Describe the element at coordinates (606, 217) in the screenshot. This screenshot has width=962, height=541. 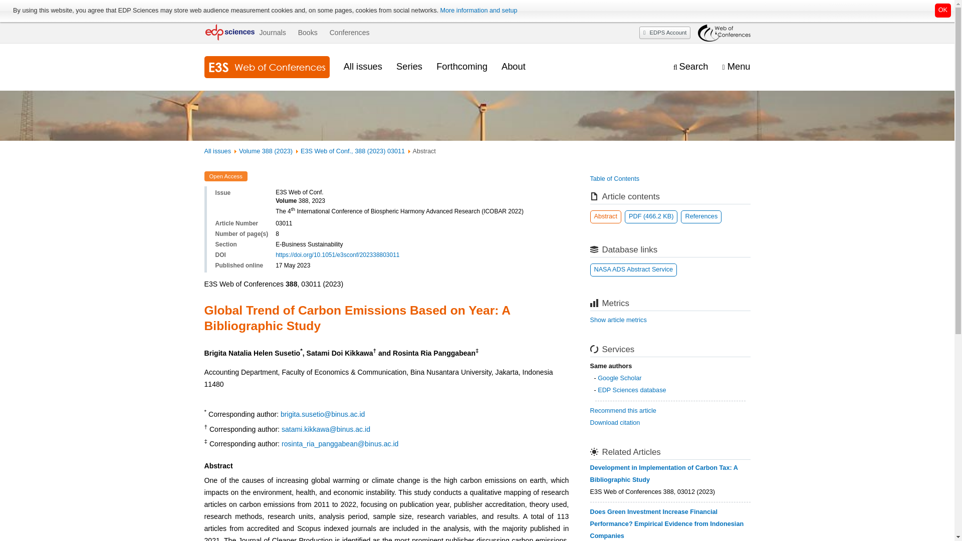
I see `Abstract` at that location.